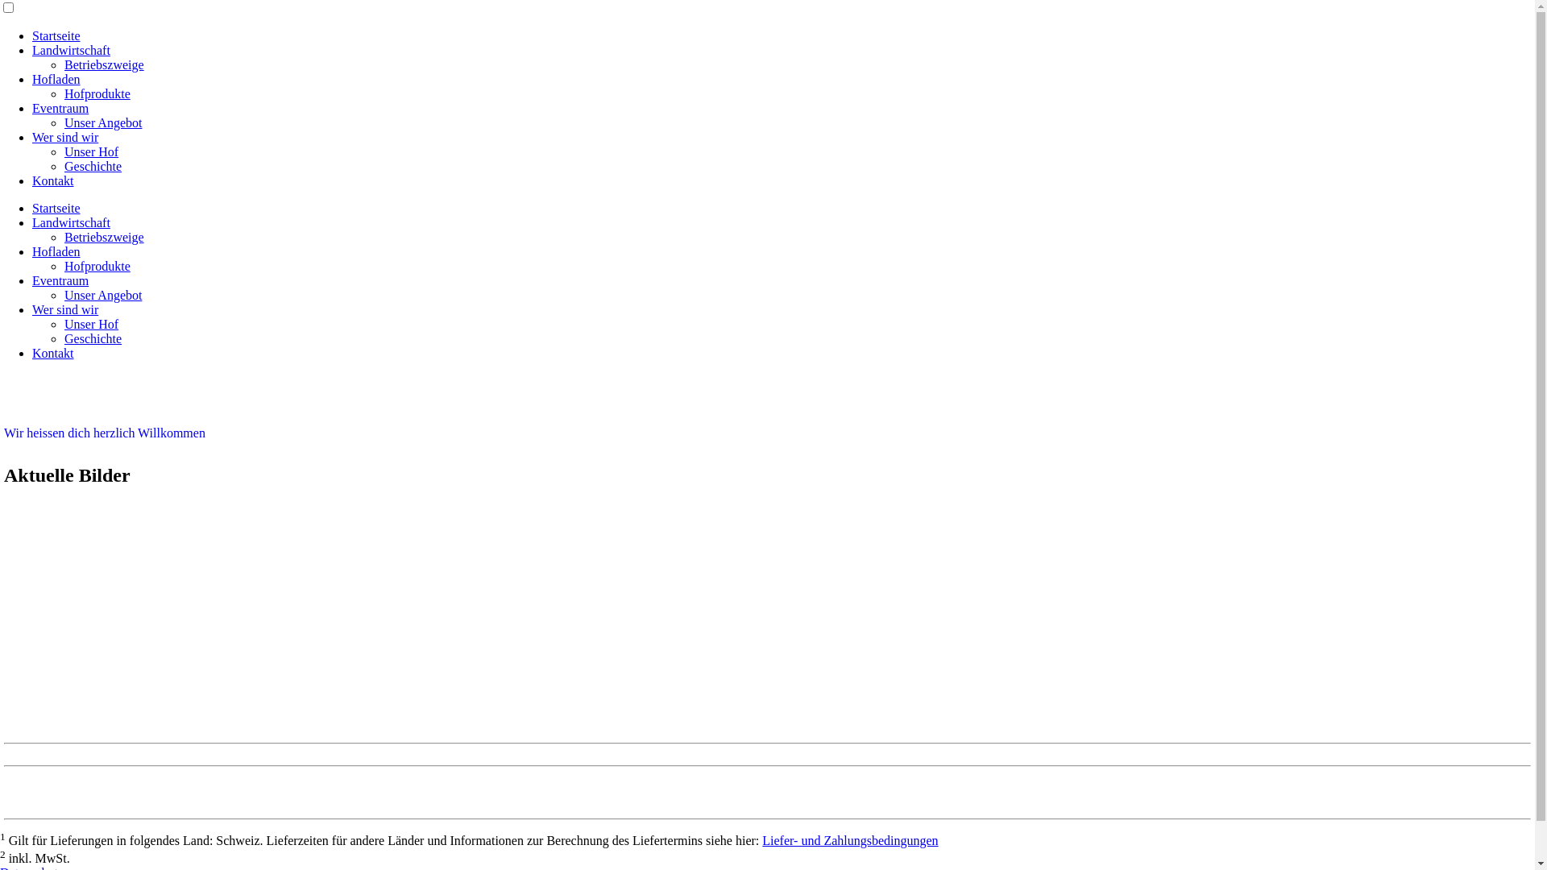  Describe the element at coordinates (56, 208) in the screenshot. I see `Startseite` at that location.